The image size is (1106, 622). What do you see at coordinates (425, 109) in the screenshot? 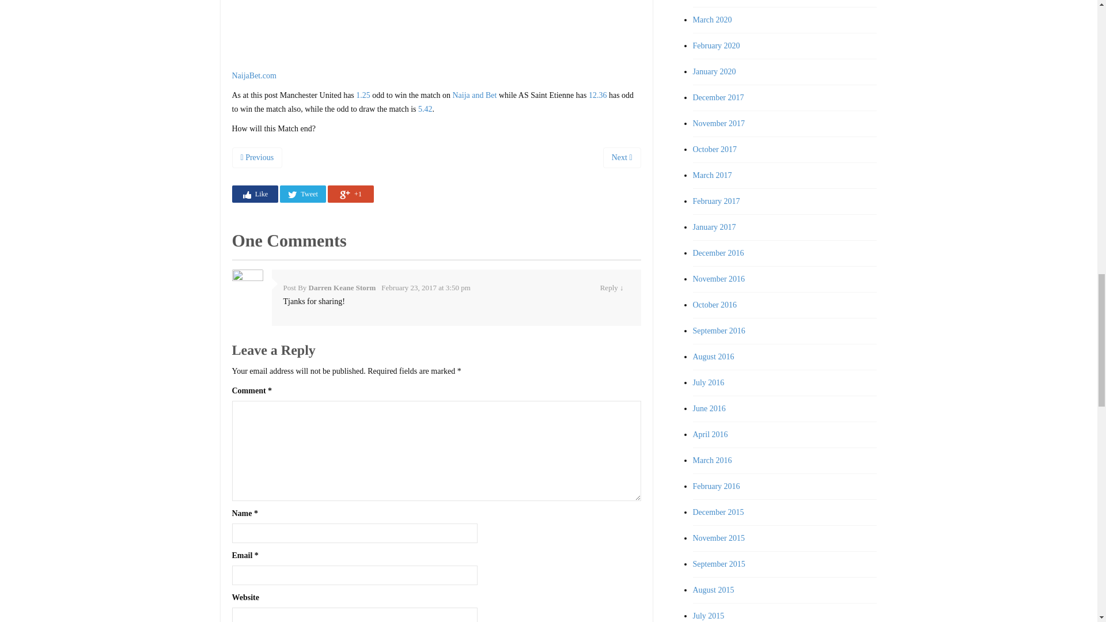
I see `5.42` at bounding box center [425, 109].